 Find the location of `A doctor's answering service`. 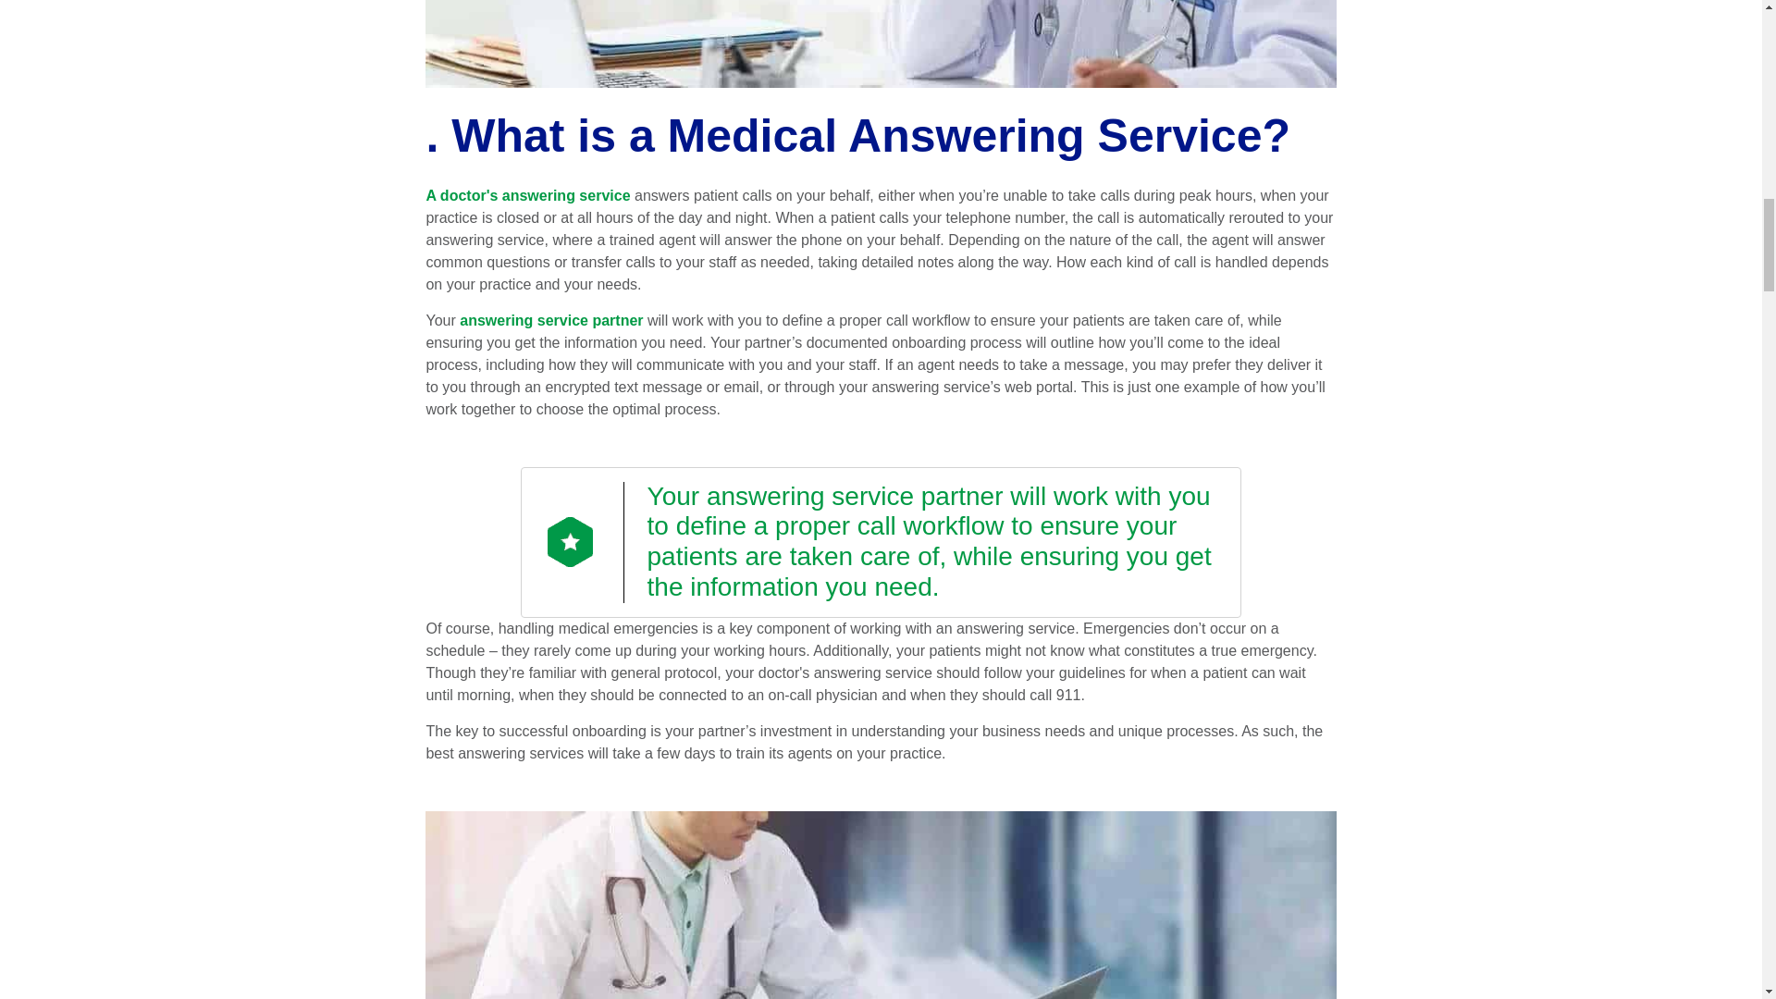

A doctor's answering service is located at coordinates (527, 196).